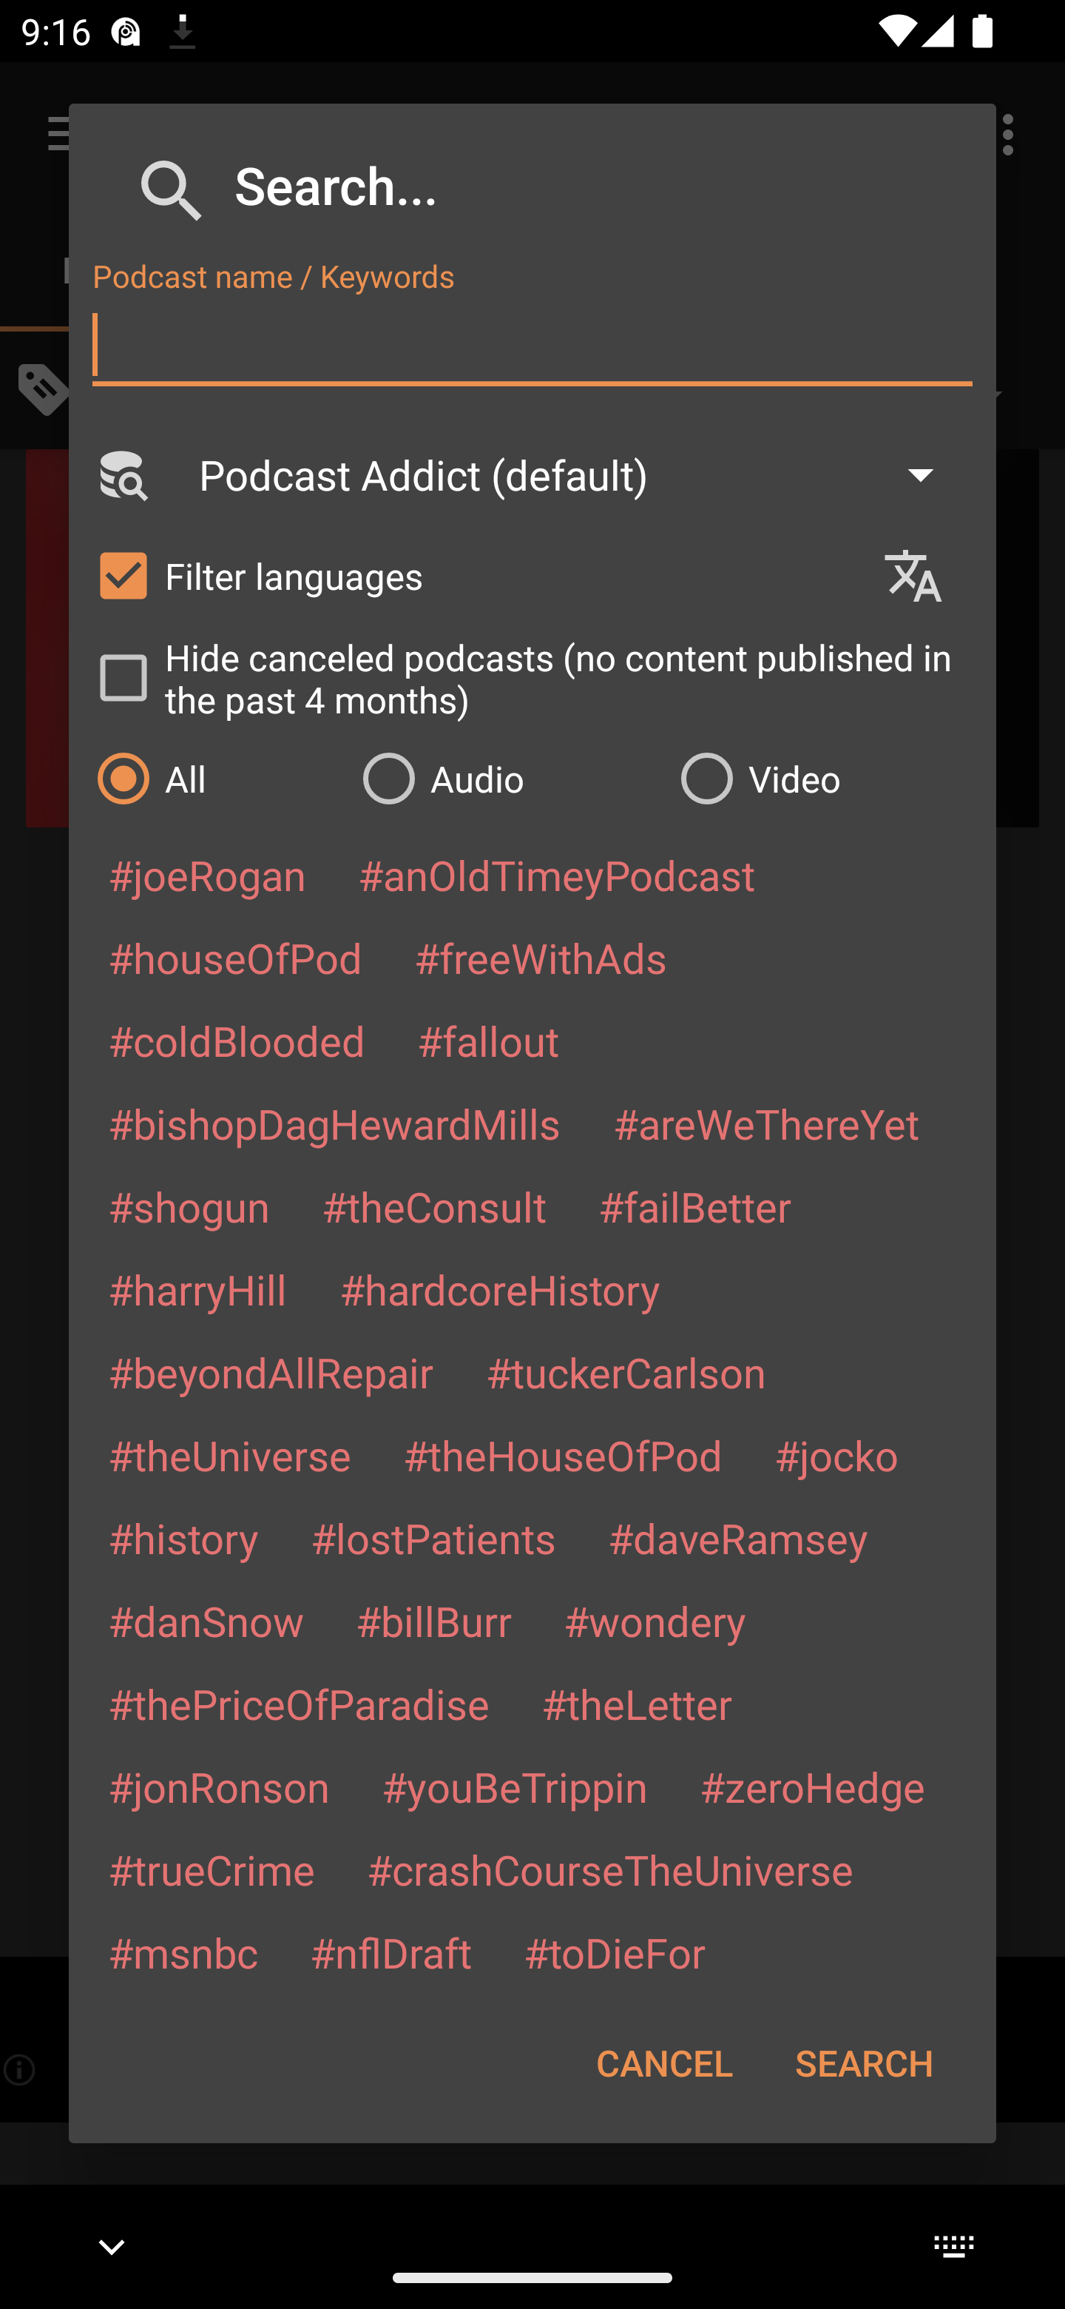  Describe the element at coordinates (197, 1289) in the screenshot. I see `#harryHill` at that location.